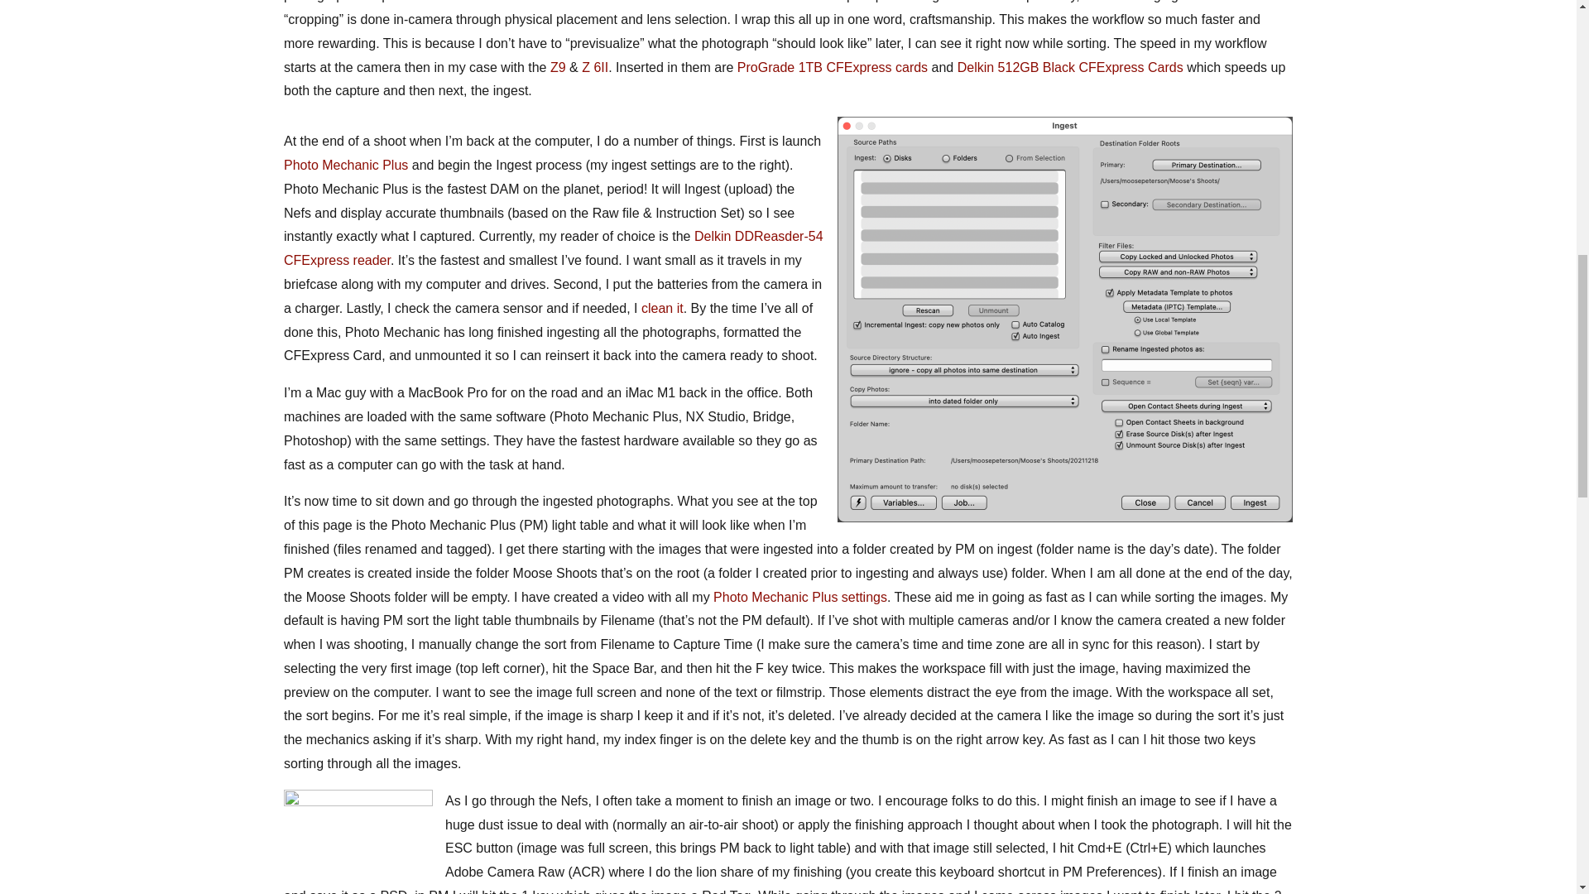  What do you see at coordinates (346, 166) in the screenshot?
I see `Photo Mechanic Plus` at bounding box center [346, 166].